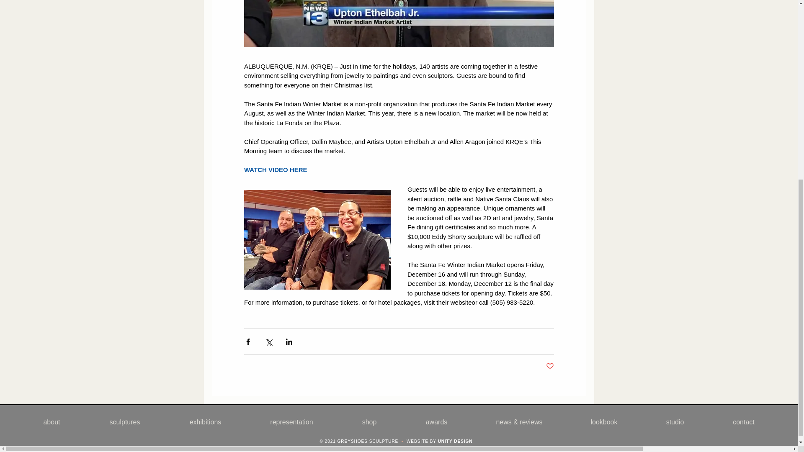 The image size is (804, 452). What do you see at coordinates (275, 170) in the screenshot?
I see `WATCH VIDEO HERE` at bounding box center [275, 170].